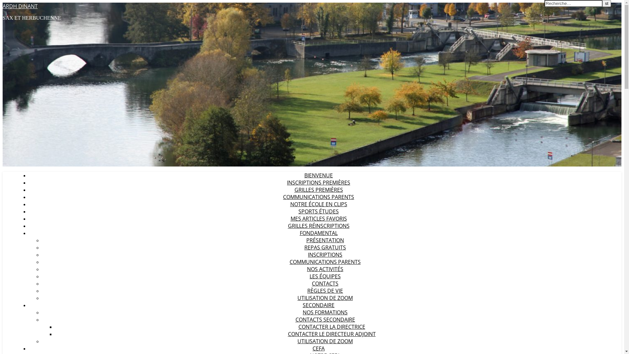  What do you see at coordinates (318, 305) in the screenshot?
I see `SECONDAIRE` at bounding box center [318, 305].